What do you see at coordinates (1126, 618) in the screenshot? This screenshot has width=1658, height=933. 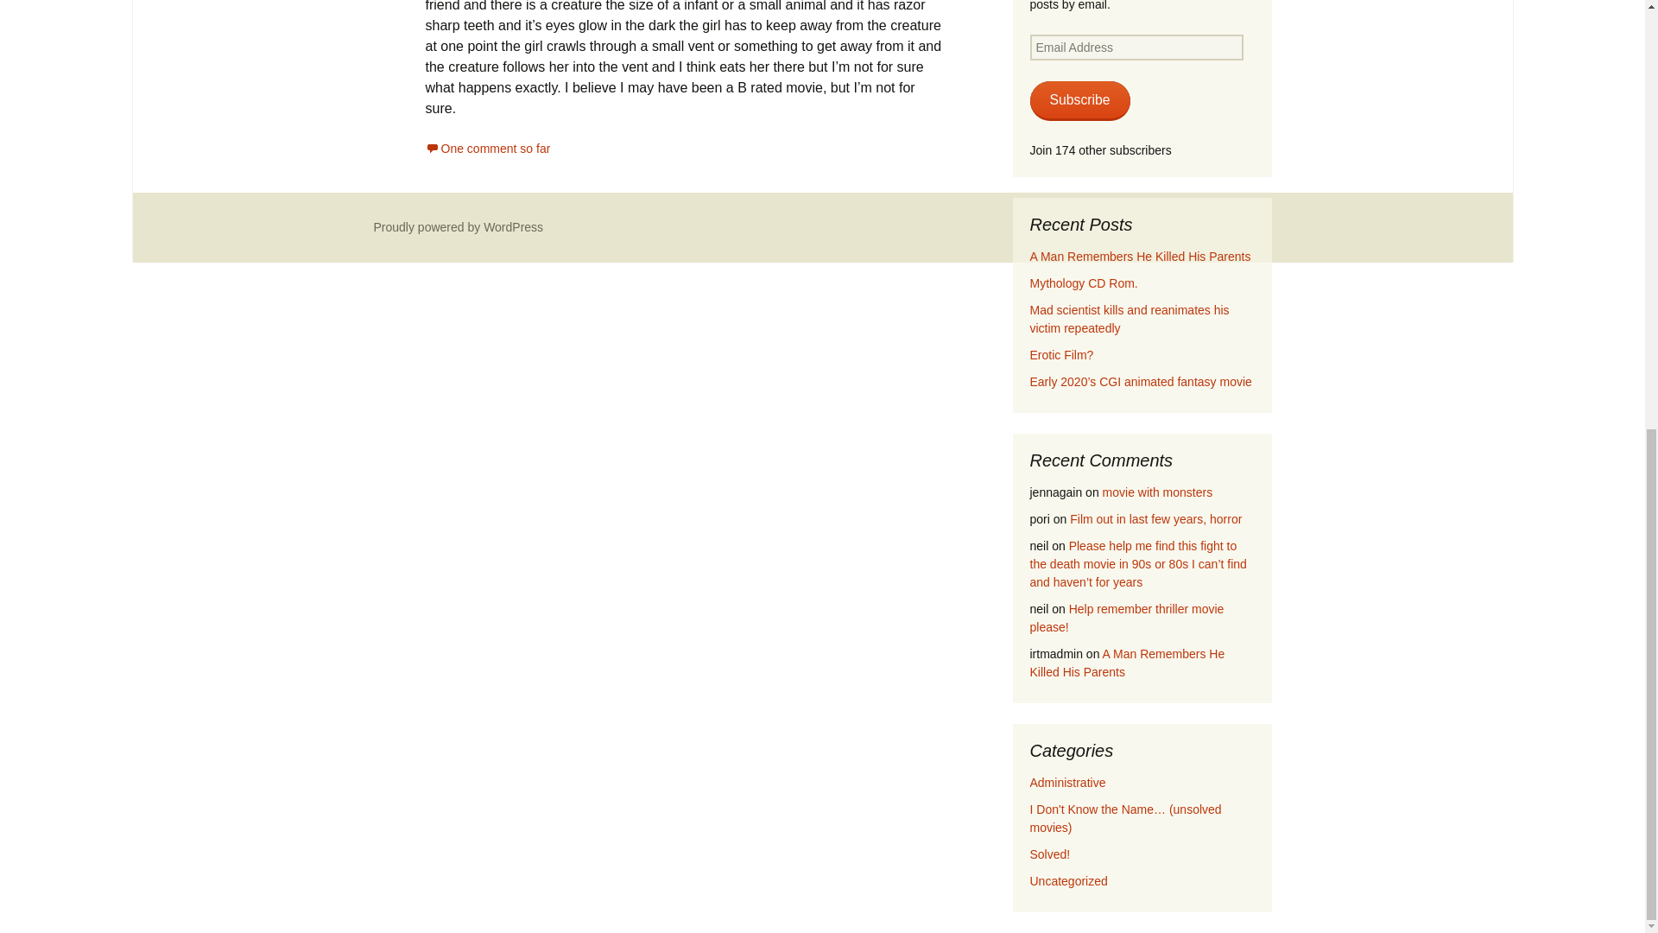 I see `Help remember thriller movie please!` at bounding box center [1126, 618].